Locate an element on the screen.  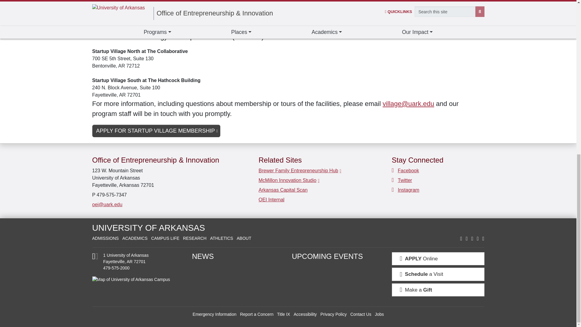
About the University of Arkansas is located at coordinates (244, 238).